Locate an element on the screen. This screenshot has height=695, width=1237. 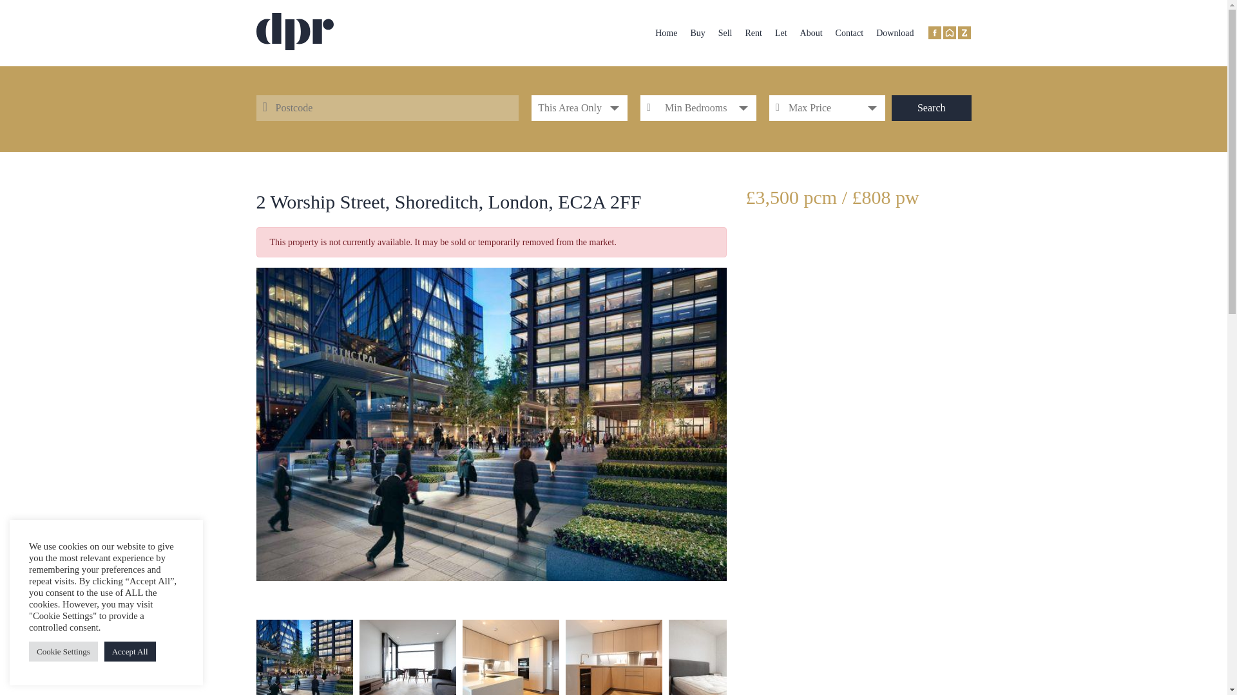
Let is located at coordinates (781, 33).